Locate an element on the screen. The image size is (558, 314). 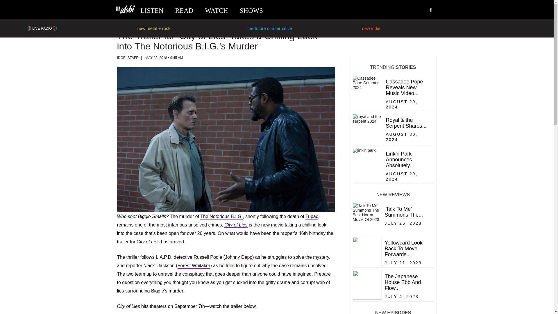
LISTEN is located at coordinates (152, 10).